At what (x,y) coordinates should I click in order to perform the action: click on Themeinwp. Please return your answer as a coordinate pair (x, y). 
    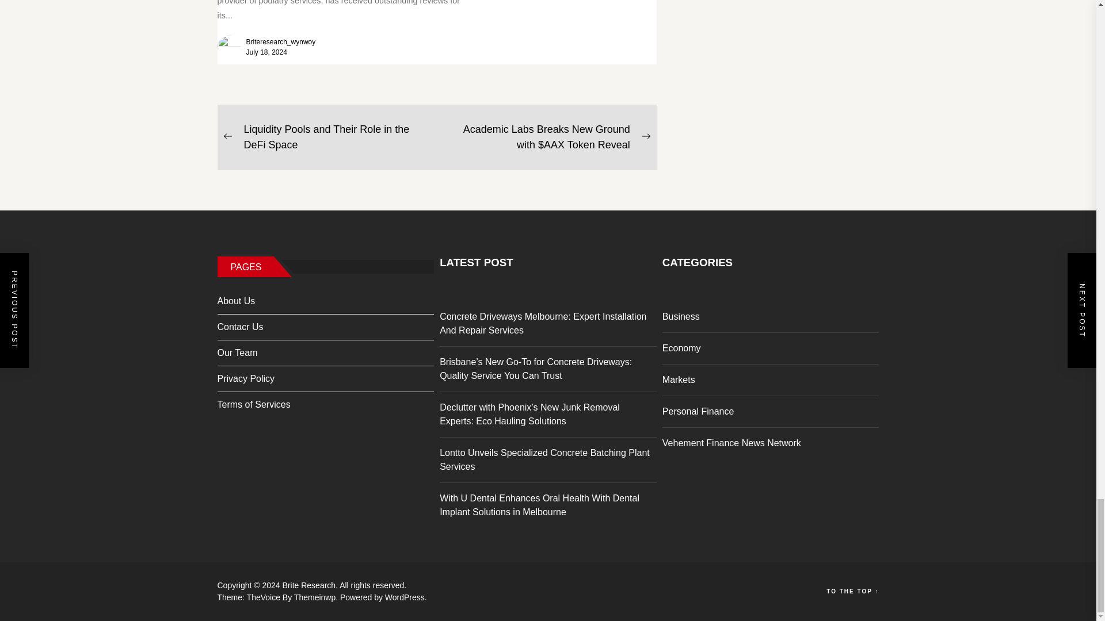
    Looking at the image, I should click on (317, 597).